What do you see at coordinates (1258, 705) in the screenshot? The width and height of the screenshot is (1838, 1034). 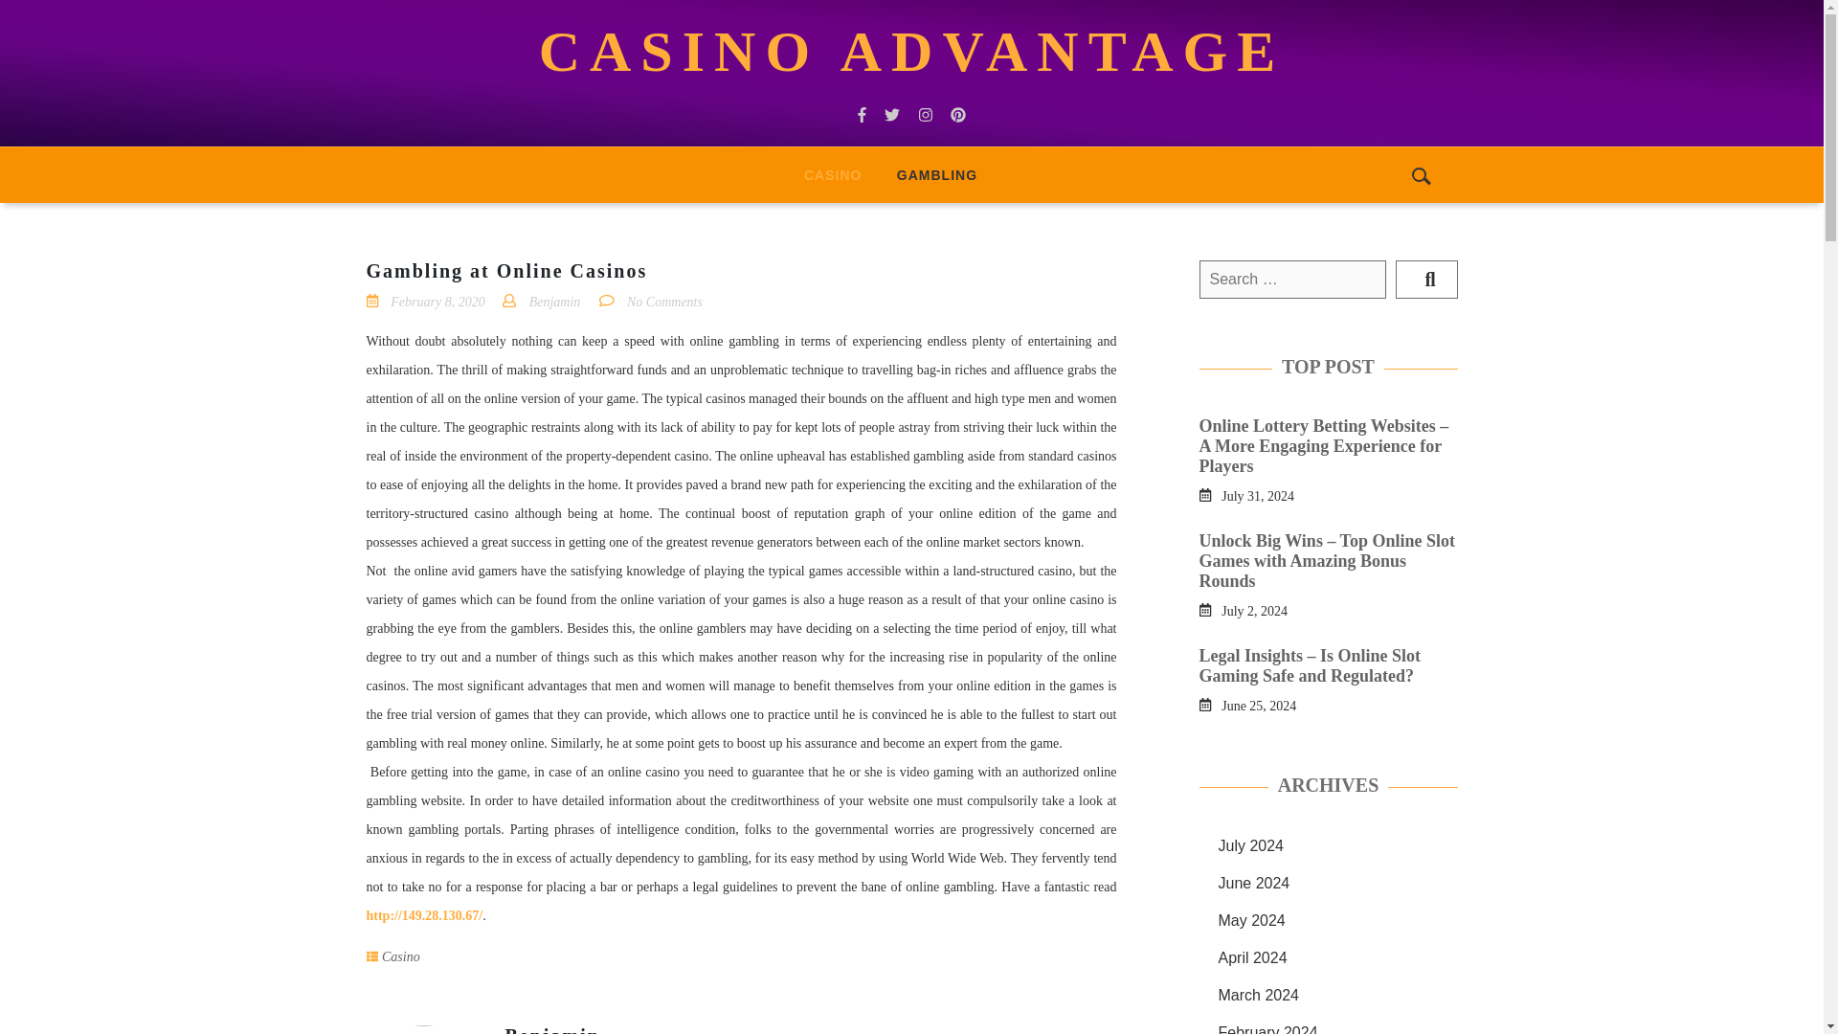 I see `June 25, 2024` at bounding box center [1258, 705].